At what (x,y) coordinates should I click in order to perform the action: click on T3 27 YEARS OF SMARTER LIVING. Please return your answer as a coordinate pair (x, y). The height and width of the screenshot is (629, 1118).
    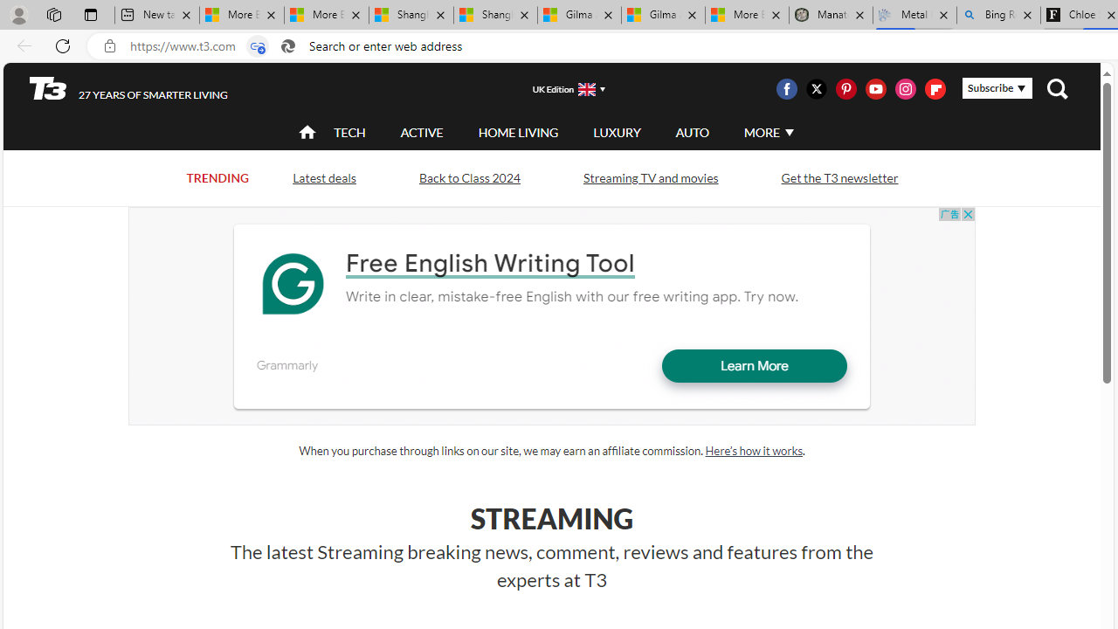
    Looking at the image, I should click on (129, 88).